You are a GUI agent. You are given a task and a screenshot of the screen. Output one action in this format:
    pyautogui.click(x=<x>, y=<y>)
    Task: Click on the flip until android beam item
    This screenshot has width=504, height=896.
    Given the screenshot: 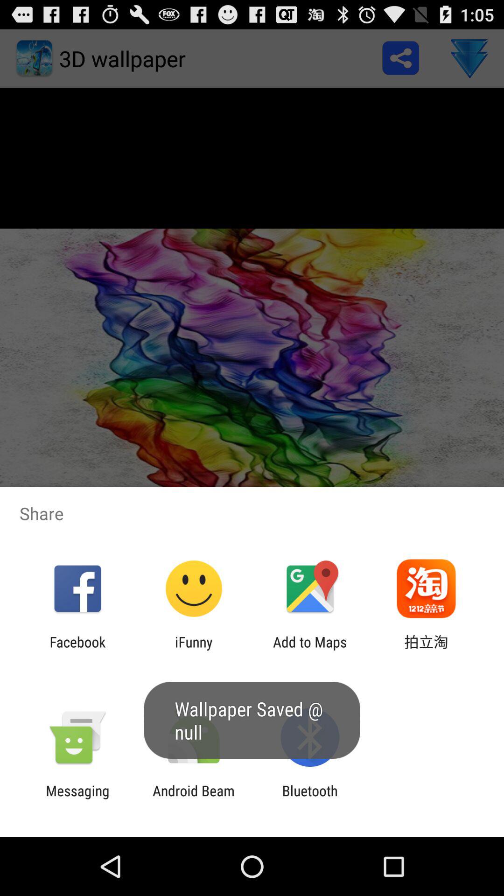 What is the action you would take?
    pyautogui.click(x=193, y=799)
    